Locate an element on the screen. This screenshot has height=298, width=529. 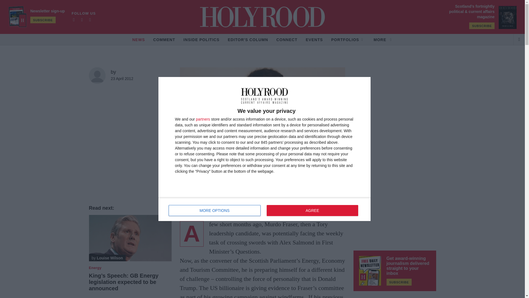
Connect is located at coordinates (287, 39).